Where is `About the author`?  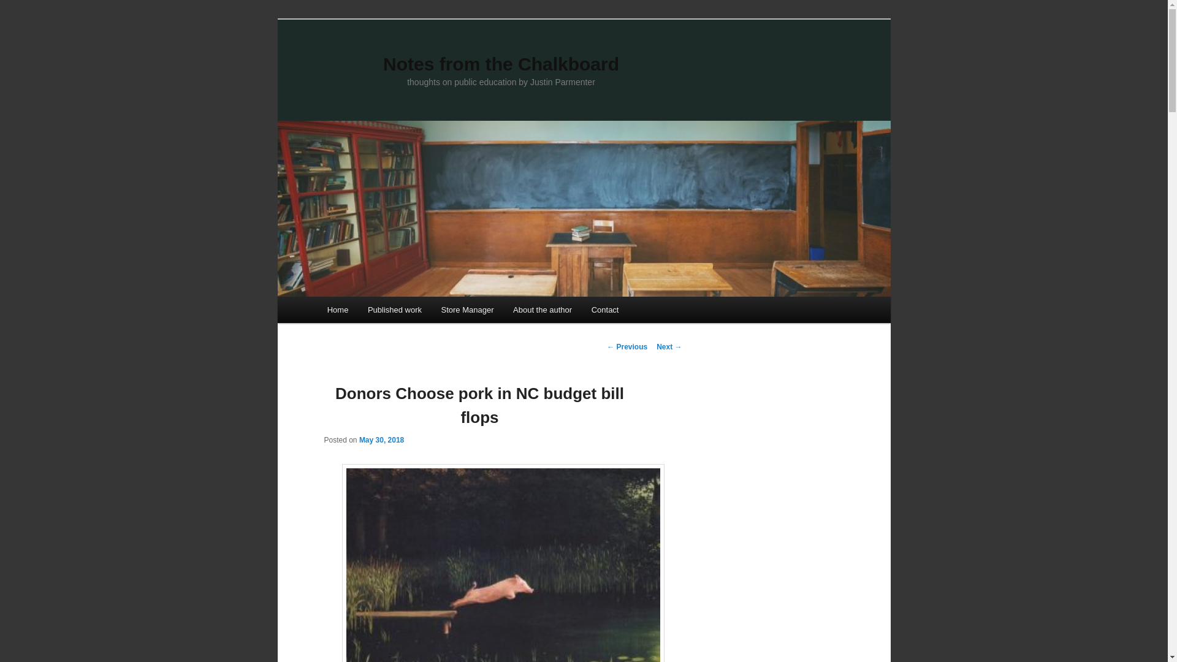 About the author is located at coordinates (542, 310).